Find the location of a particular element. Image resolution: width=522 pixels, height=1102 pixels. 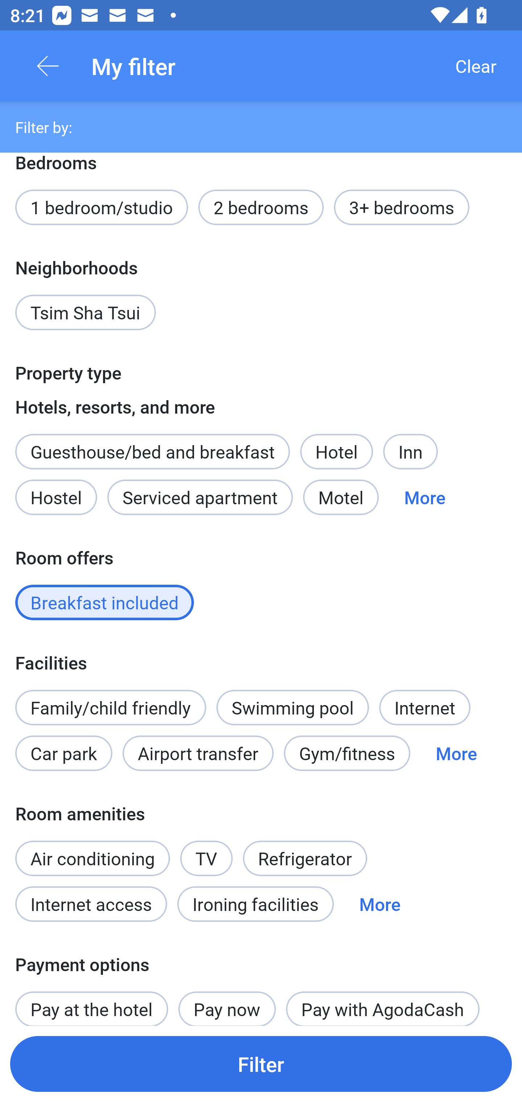

Tsim Sha Tsui is located at coordinates (86, 312).